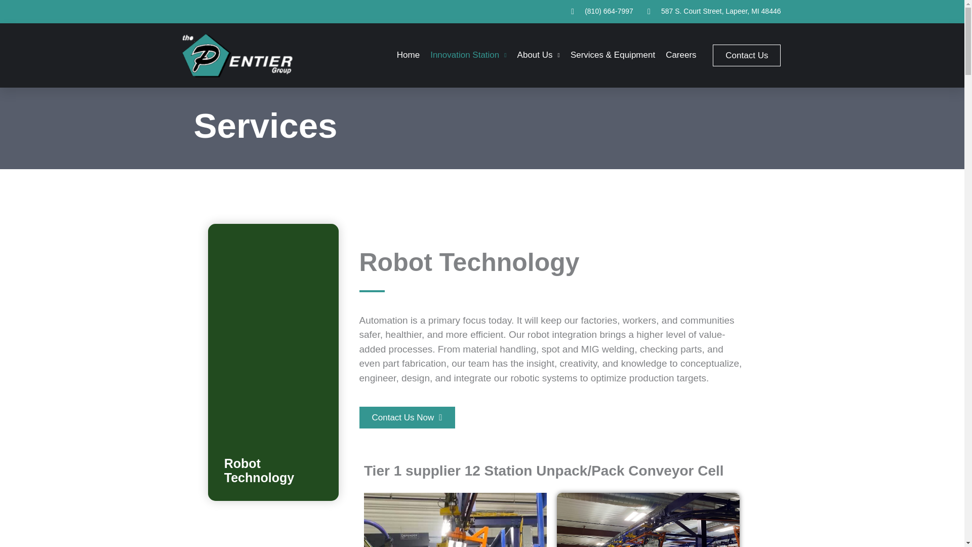 The image size is (972, 547). What do you see at coordinates (468, 55) in the screenshot?
I see `Innovation Station` at bounding box center [468, 55].